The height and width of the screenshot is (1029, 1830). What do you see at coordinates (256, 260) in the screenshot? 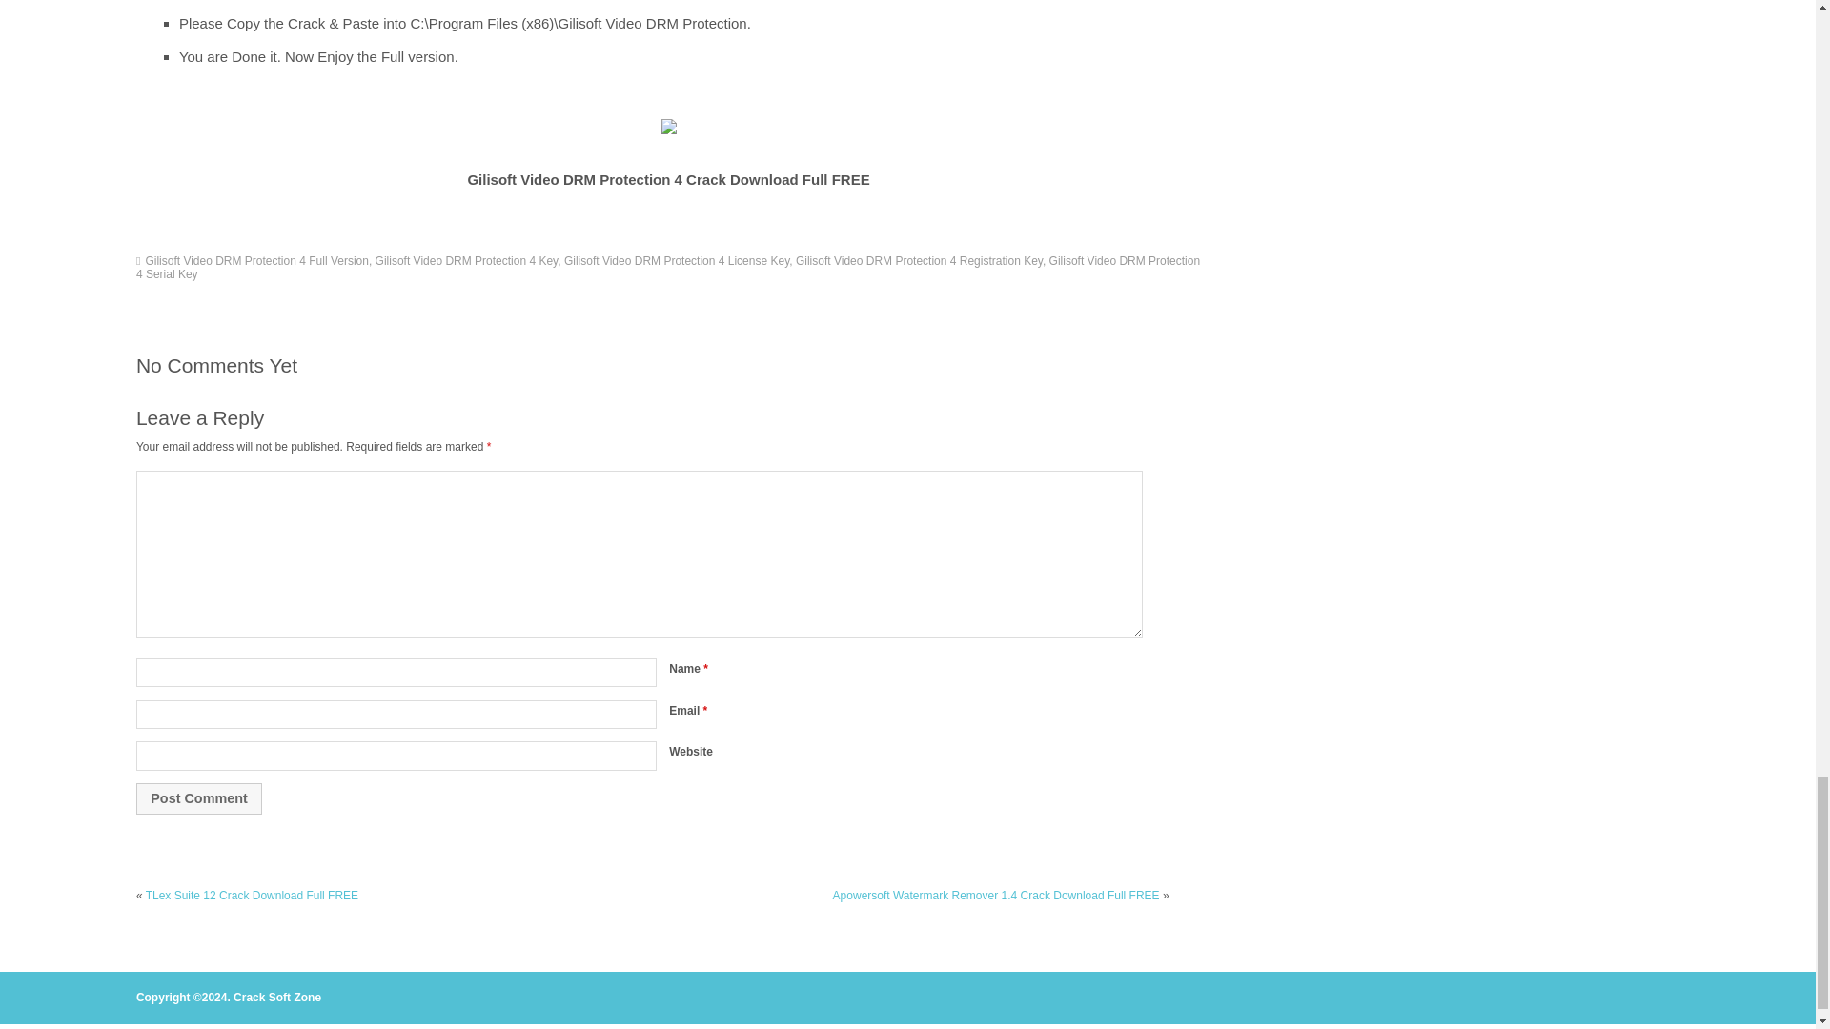
I see `Gilisoft Video DRM Protection 4 Full Version` at bounding box center [256, 260].